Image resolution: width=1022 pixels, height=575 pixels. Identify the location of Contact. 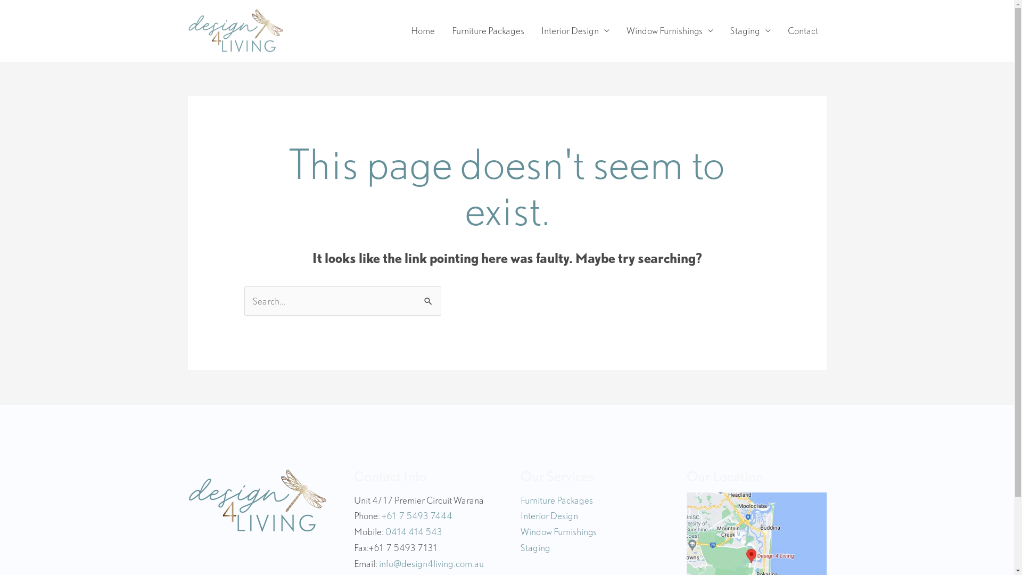
(803, 31).